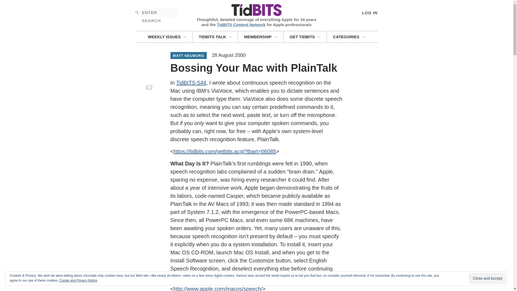  Describe the element at coordinates (487, 279) in the screenshot. I see `Close and Accept` at that location.